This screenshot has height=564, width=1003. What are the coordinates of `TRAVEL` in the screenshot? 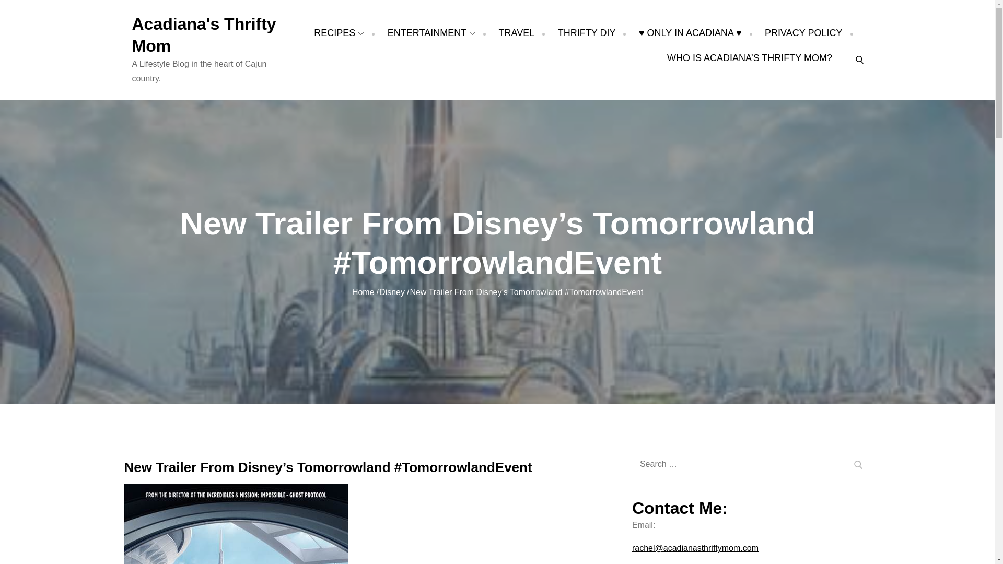 It's located at (516, 32).